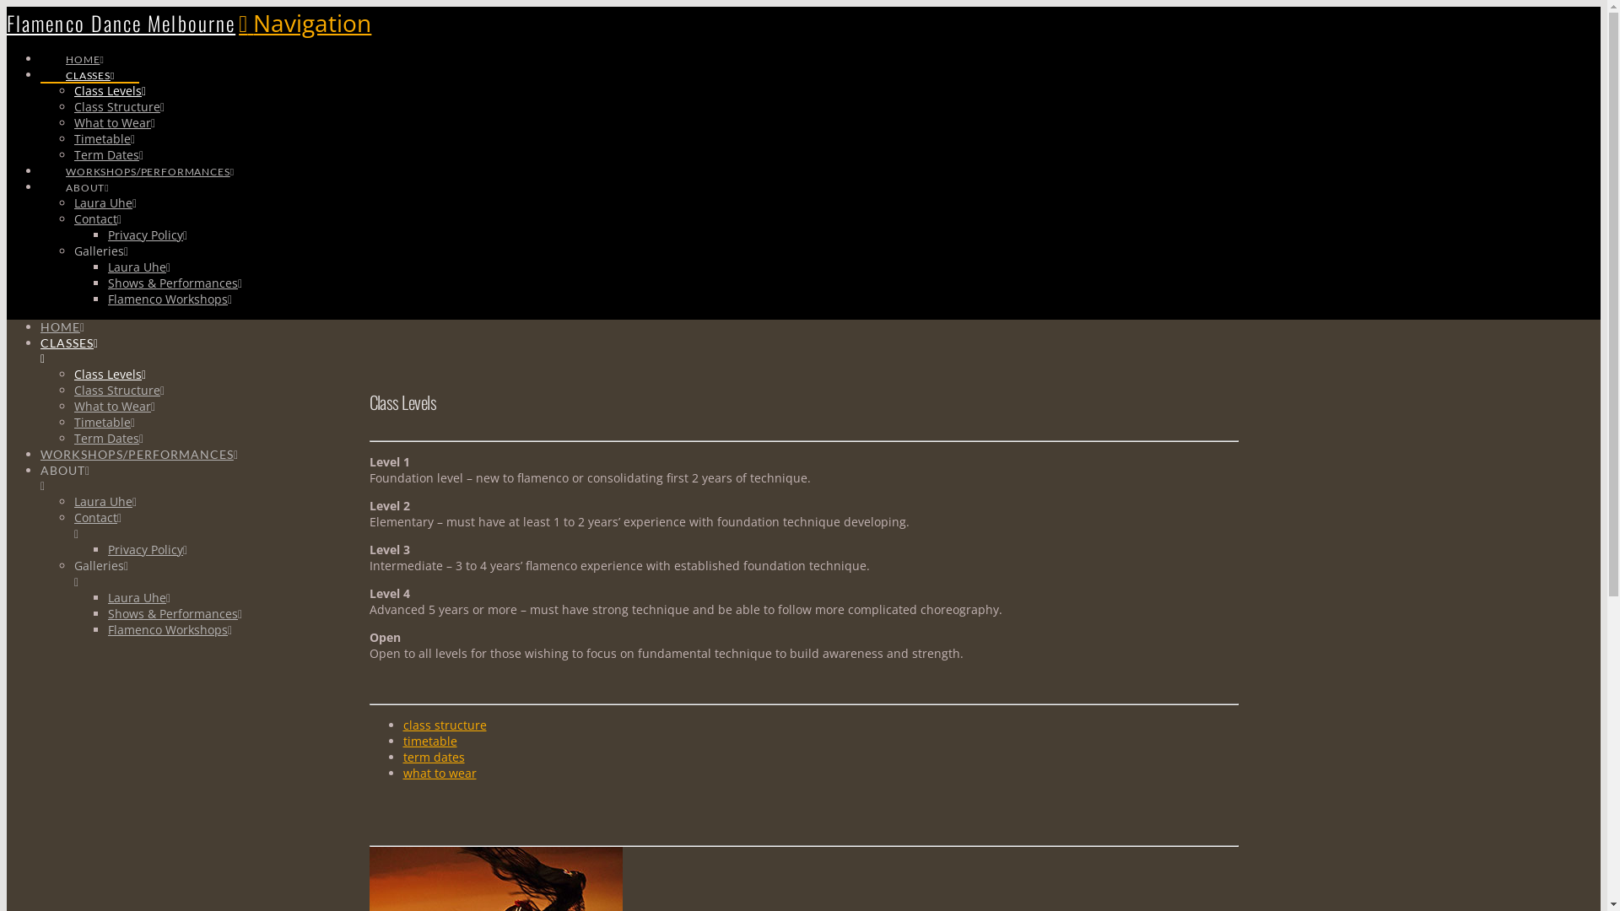 The width and height of the screenshot is (1620, 911). Describe the element at coordinates (105, 422) in the screenshot. I see `Timetable` at that location.